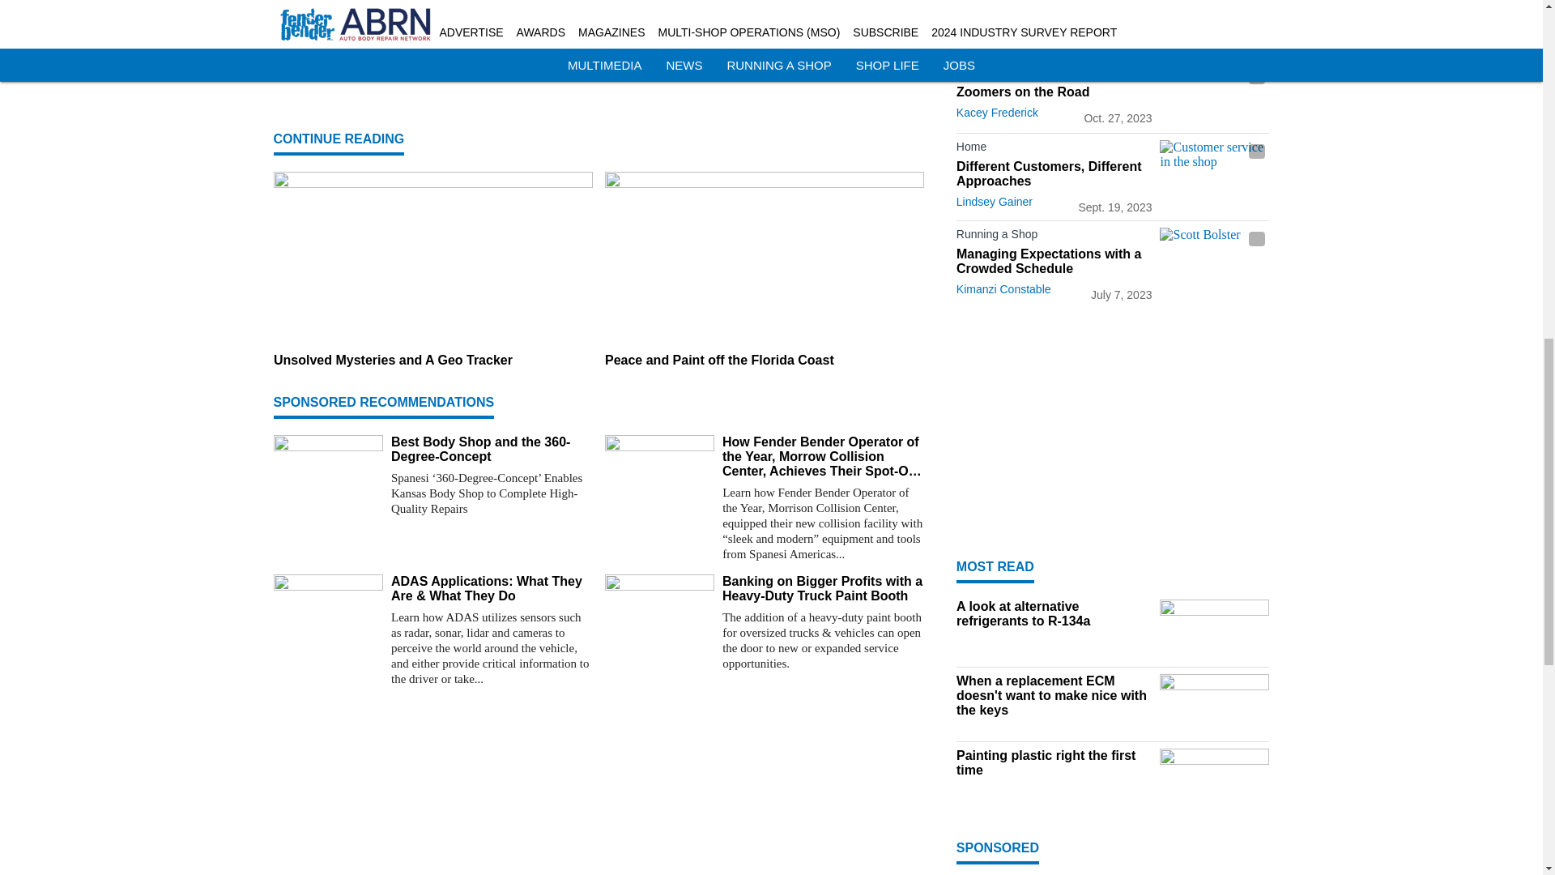 The image size is (1555, 875). What do you see at coordinates (1214, 170) in the screenshot?
I see `Customer service in the shop` at bounding box center [1214, 170].